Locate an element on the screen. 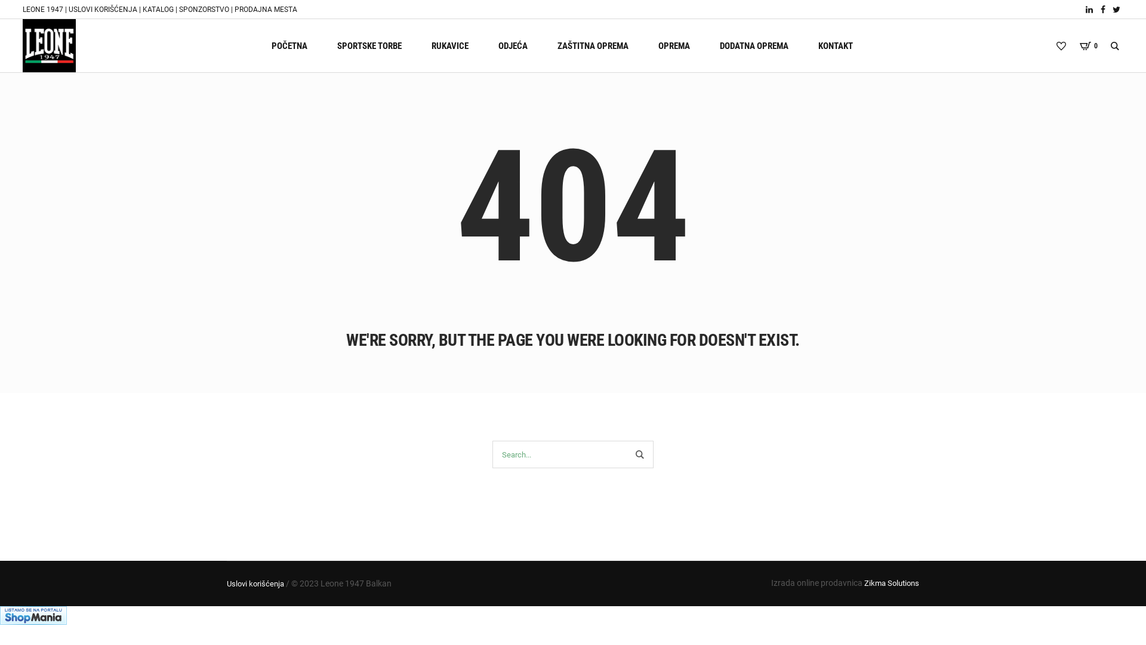 The height and width of the screenshot is (645, 1146). DODATNA OPREMA is located at coordinates (753, 45).